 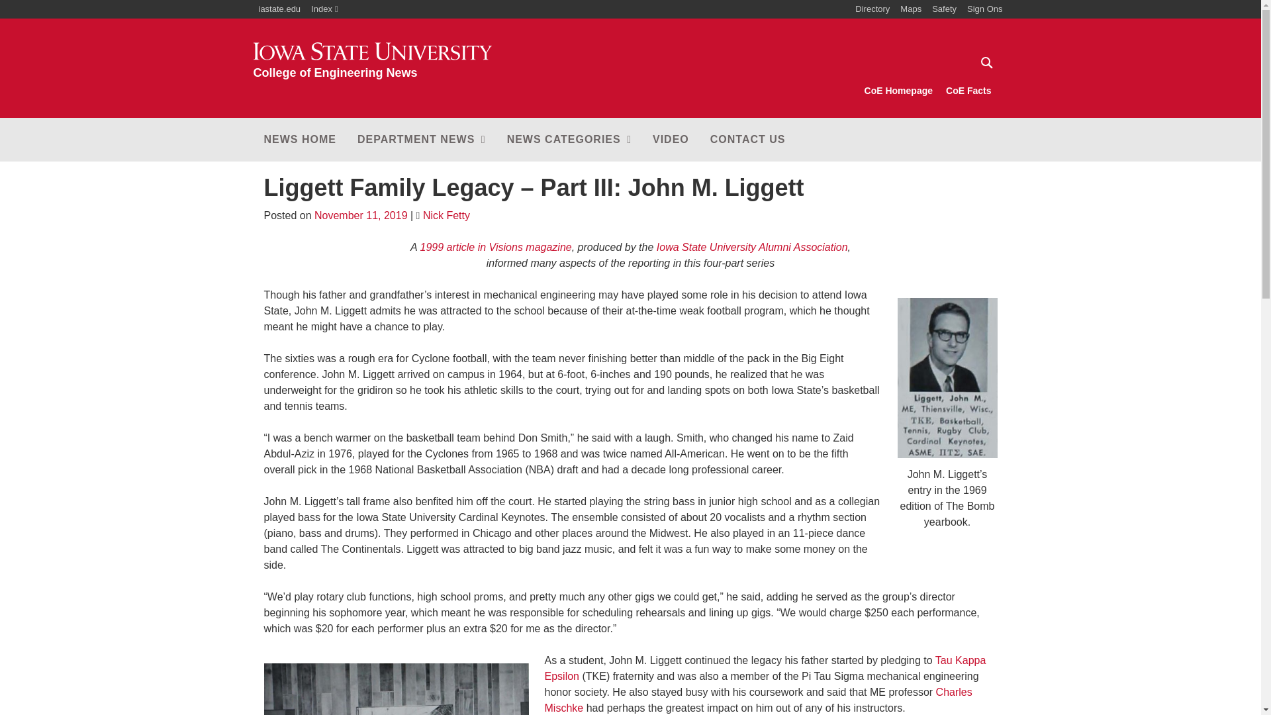 What do you see at coordinates (372, 61) in the screenshot?
I see `Directory` at bounding box center [372, 61].